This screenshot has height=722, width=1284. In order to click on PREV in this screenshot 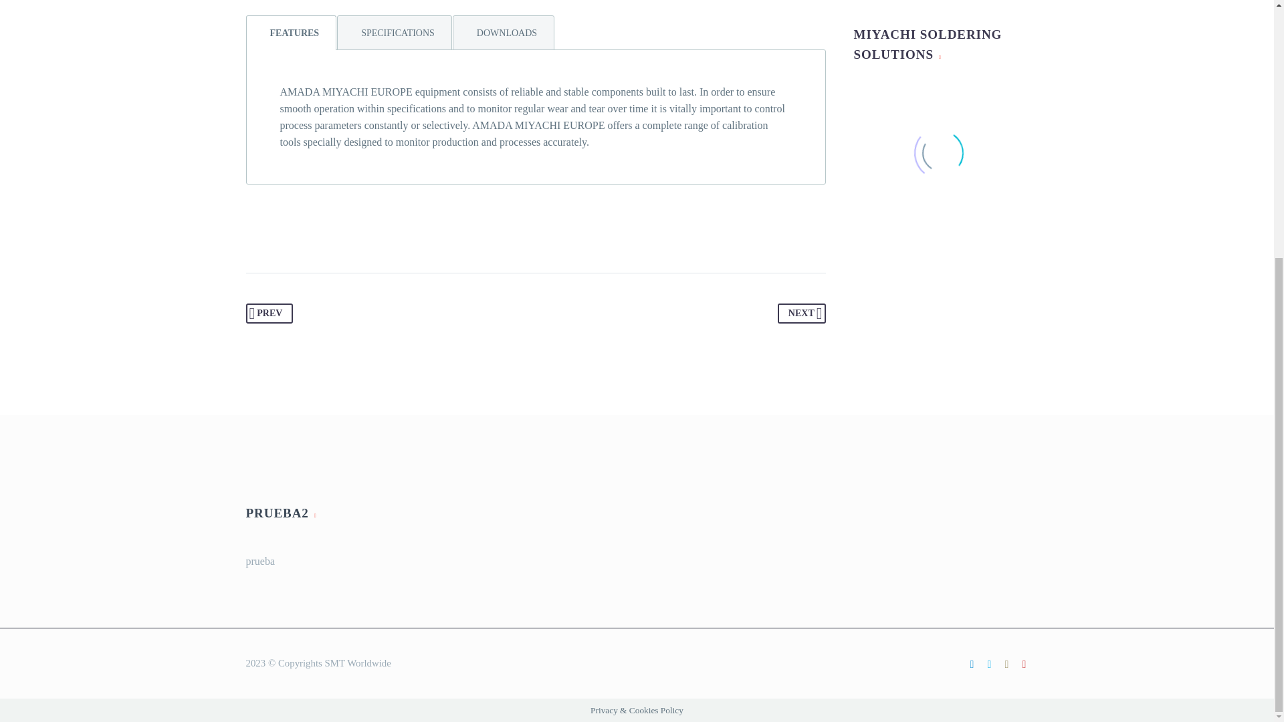, I will do `click(270, 313)`.